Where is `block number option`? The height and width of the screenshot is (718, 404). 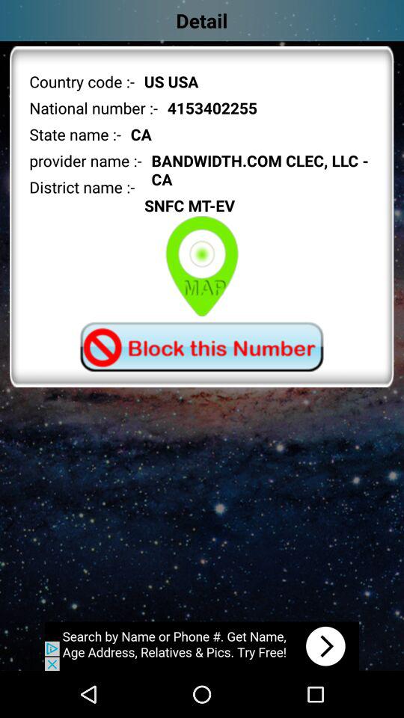
block number option is located at coordinates (201, 347).